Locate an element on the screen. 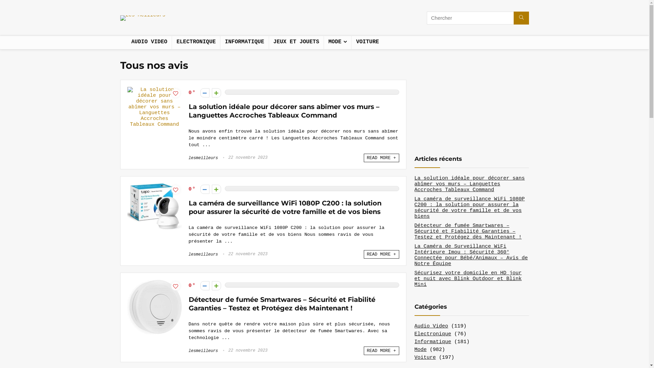  Advertisement is located at coordinates (250, 19).